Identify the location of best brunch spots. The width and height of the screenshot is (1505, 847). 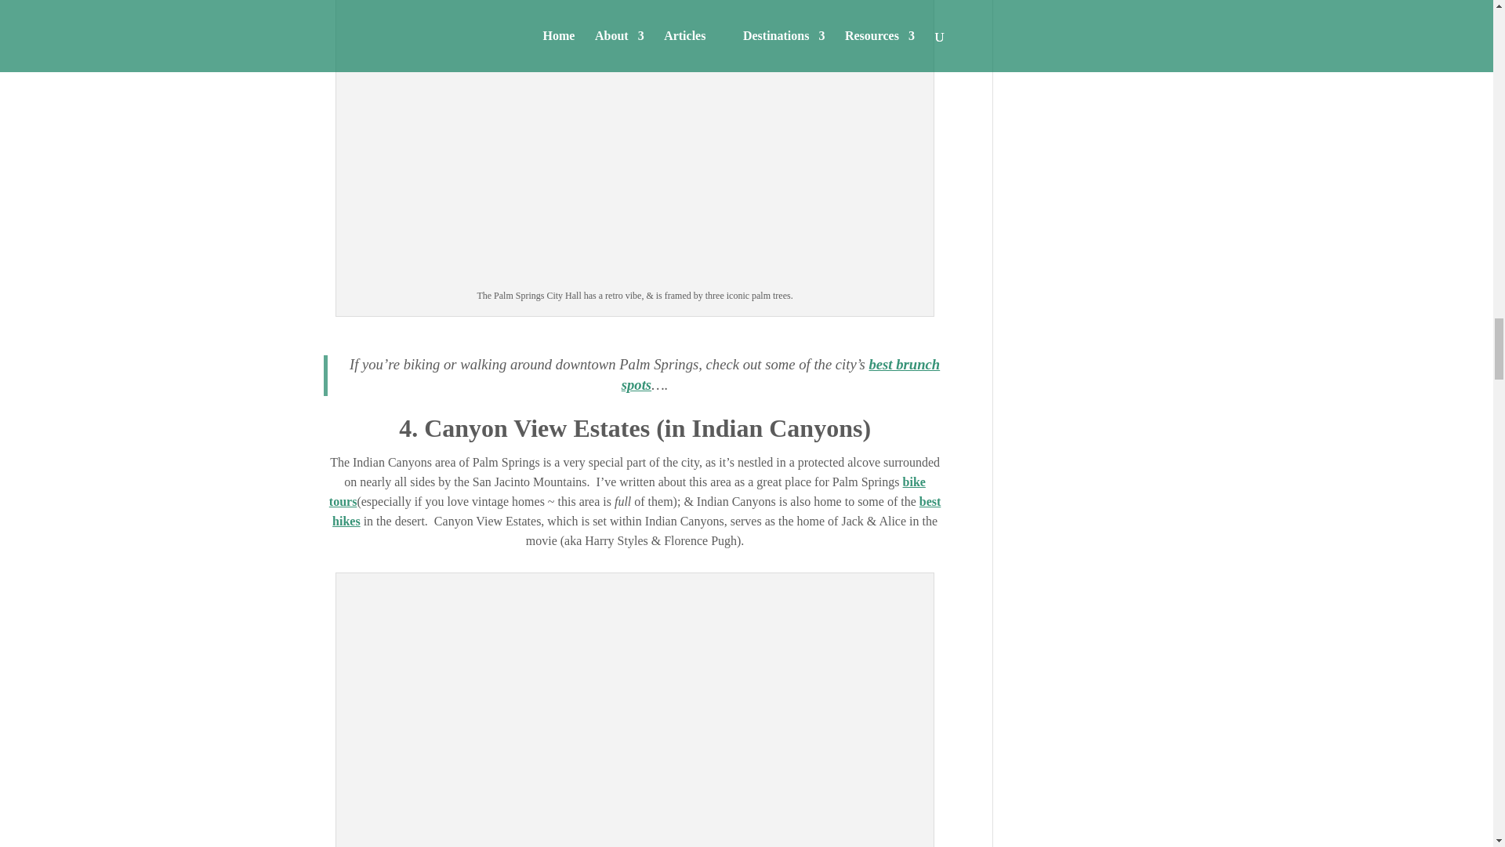
(780, 374).